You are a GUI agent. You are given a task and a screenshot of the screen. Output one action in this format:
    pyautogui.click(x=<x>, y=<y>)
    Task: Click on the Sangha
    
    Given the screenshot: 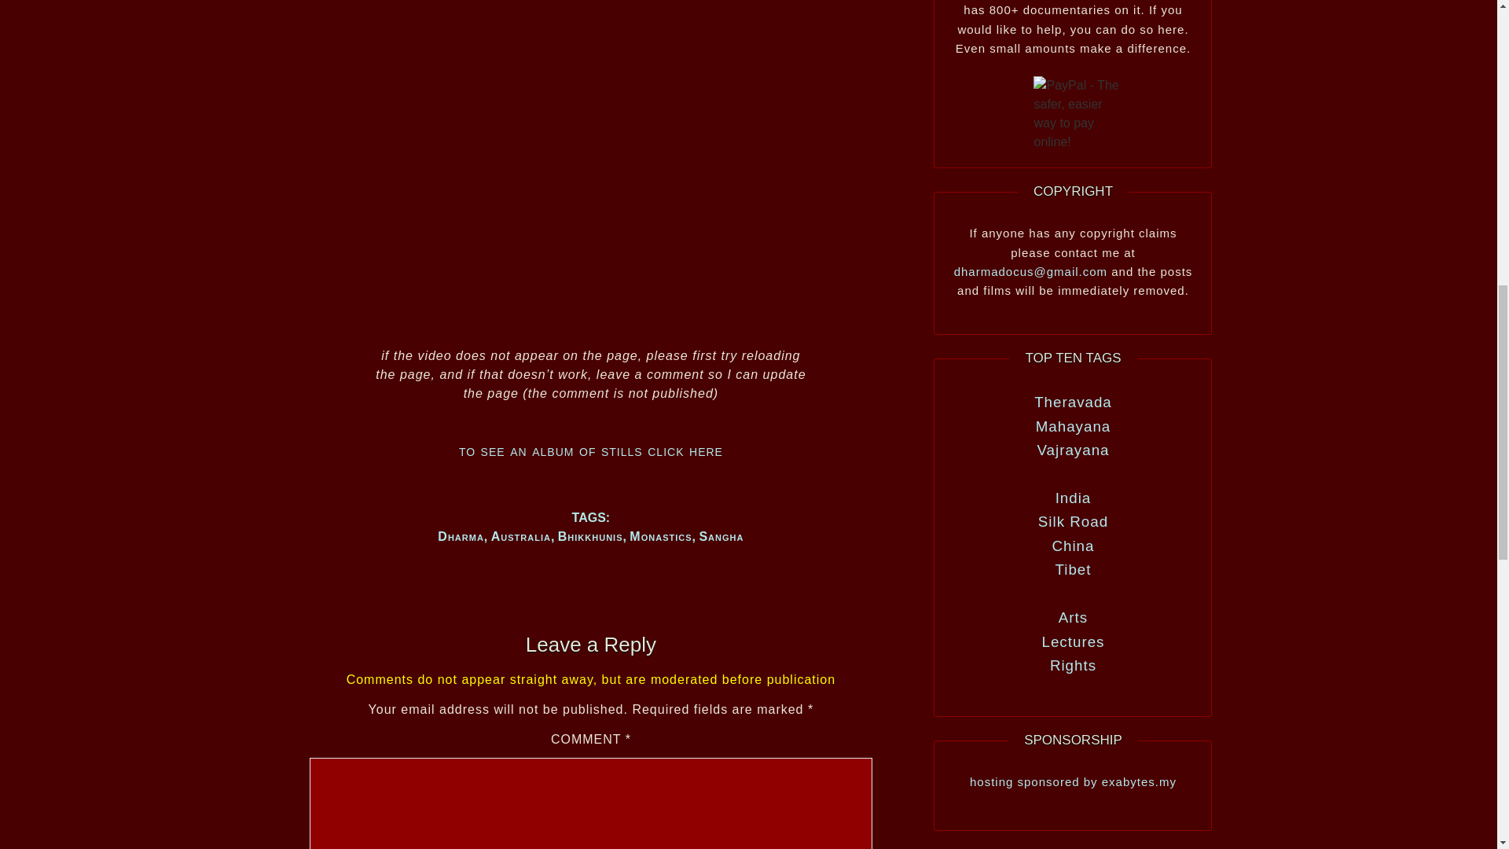 What is the action you would take?
    pyautogui.click(x=721, y=536)
    